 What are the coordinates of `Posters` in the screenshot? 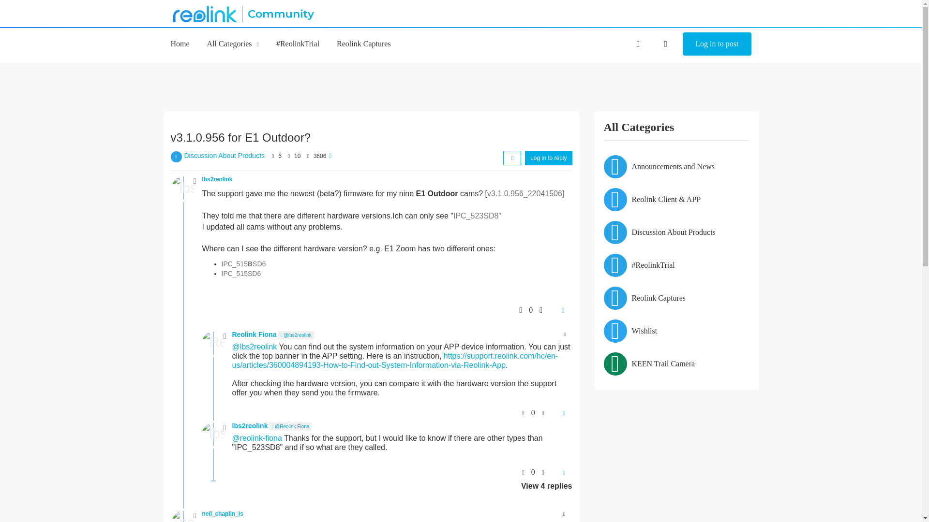 It's located at (273, 156).